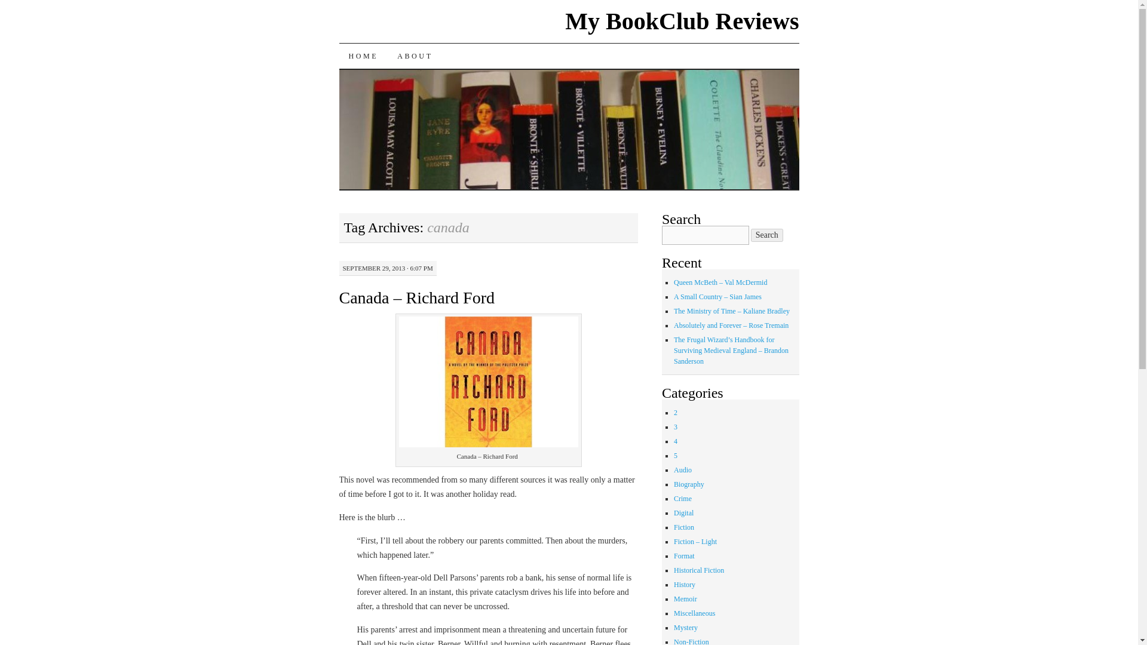  What do you see at coordinates (685, 556) in the screenshot?
I see `Format` at bounding box center [685, 556].